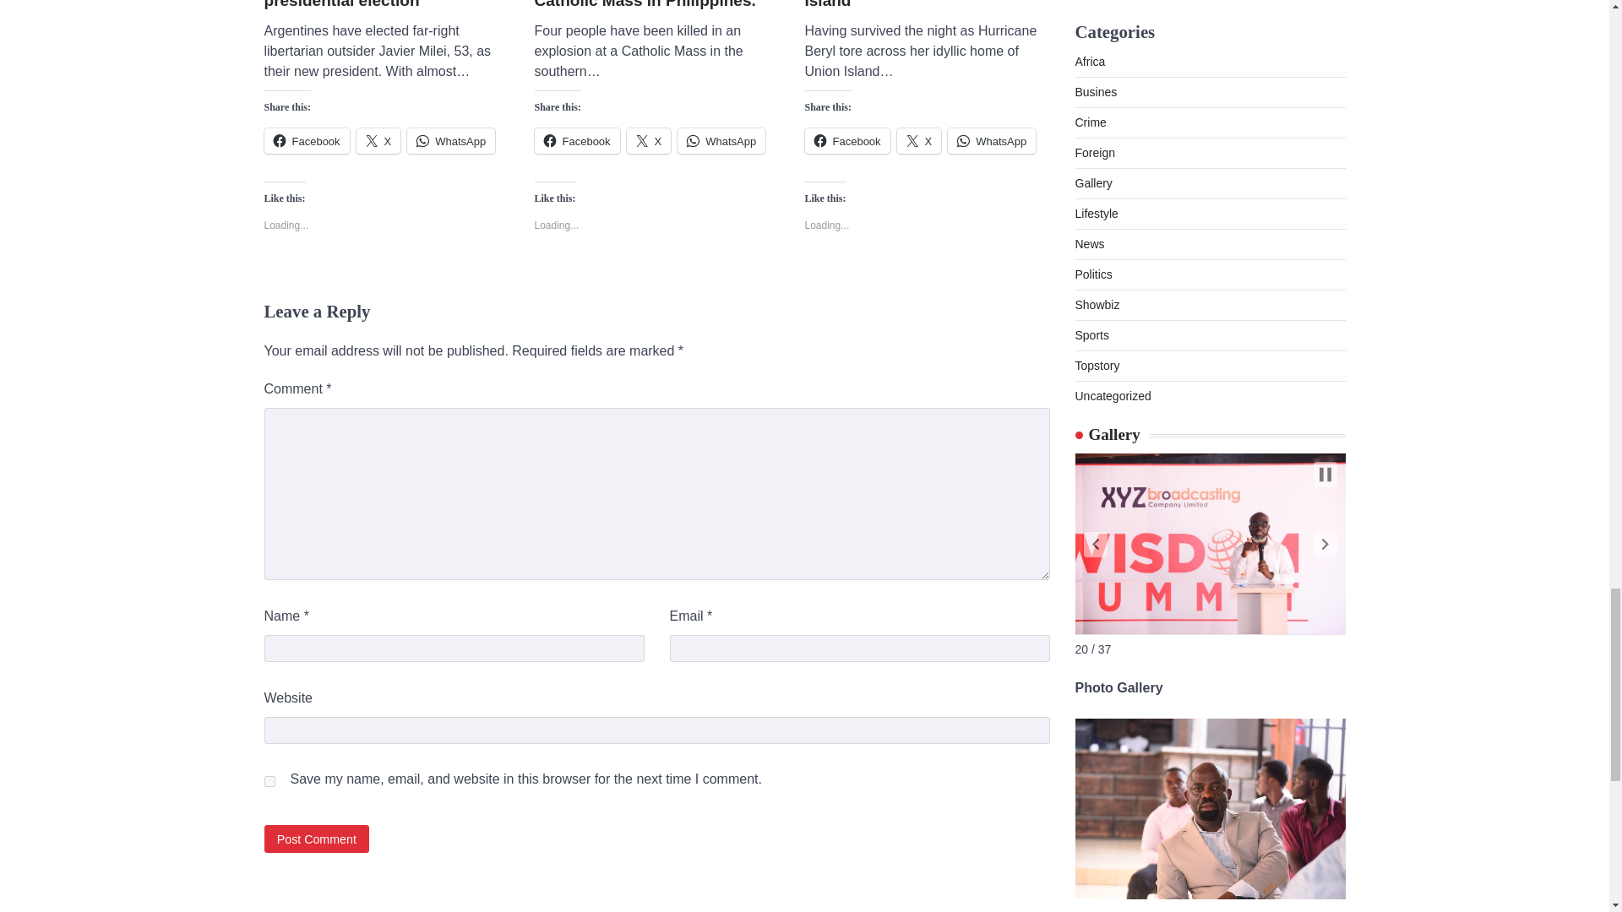 The image size is (1622, 912). Describe the element at coordinates (576, 141) in the screenshot. I see `Click to share on Facebook` at that location.